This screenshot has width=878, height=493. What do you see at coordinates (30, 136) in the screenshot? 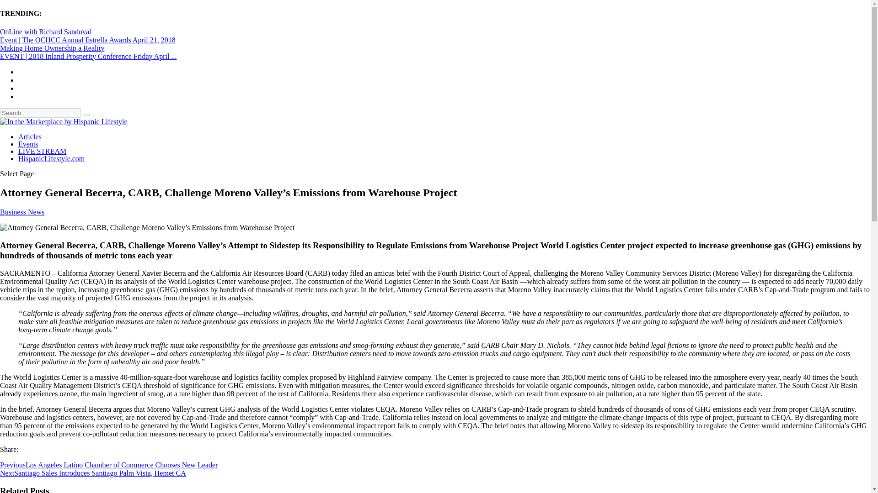
I see `Articles` at bounding box center [30, 136].